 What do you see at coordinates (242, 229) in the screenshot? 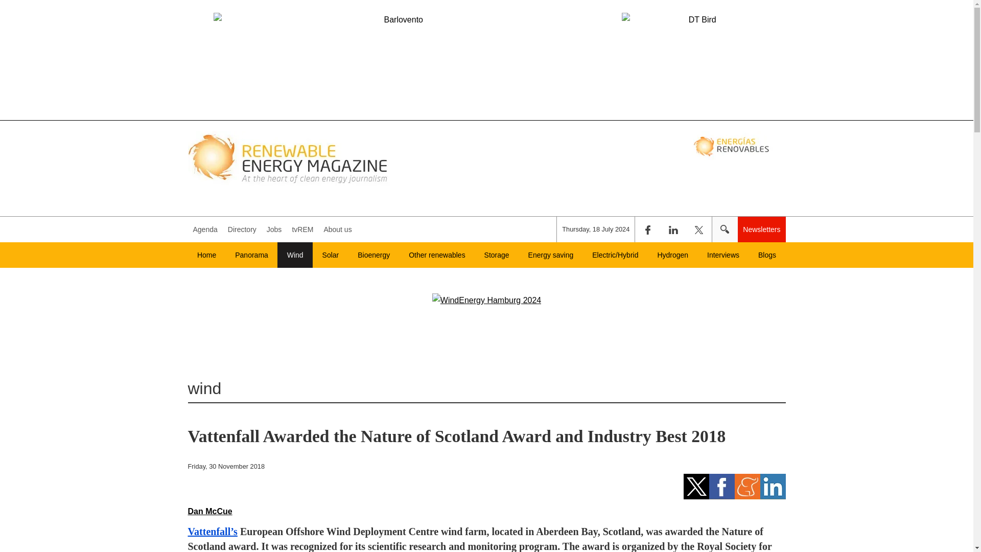
I see `Go to Companies directory` at bounding box center [242, 229].